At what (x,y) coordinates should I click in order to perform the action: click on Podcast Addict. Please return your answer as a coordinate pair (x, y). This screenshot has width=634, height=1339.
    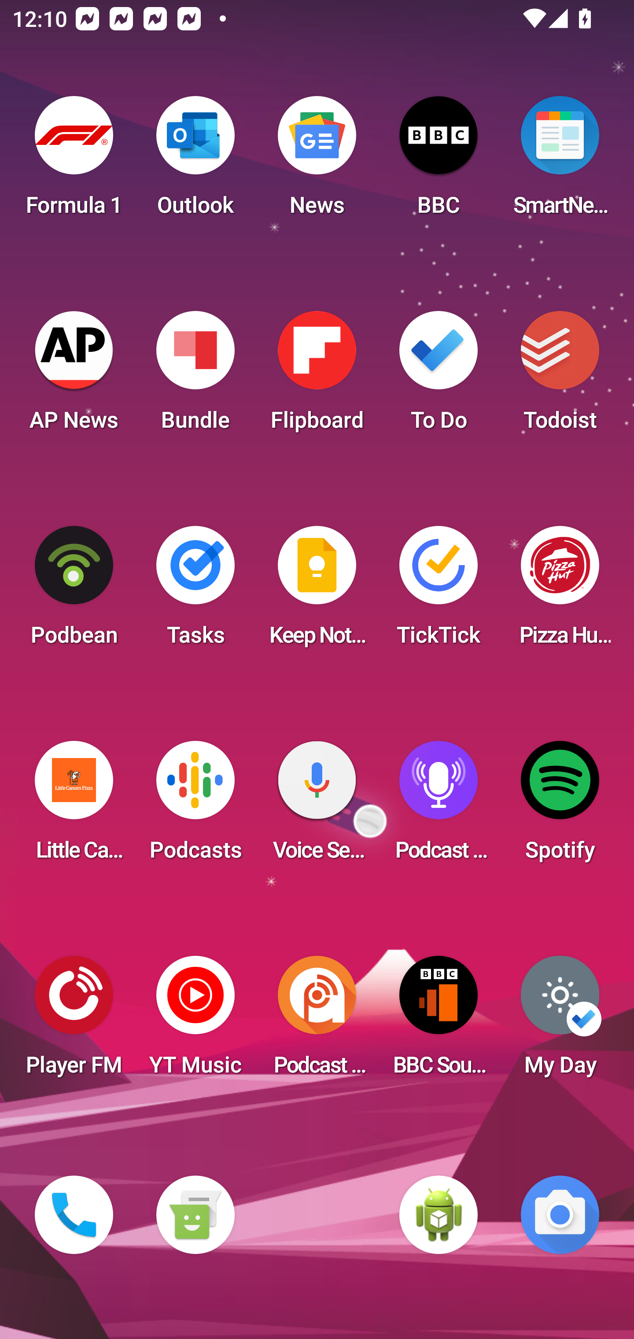
    Looking at the image, I should click on (317, 1021).